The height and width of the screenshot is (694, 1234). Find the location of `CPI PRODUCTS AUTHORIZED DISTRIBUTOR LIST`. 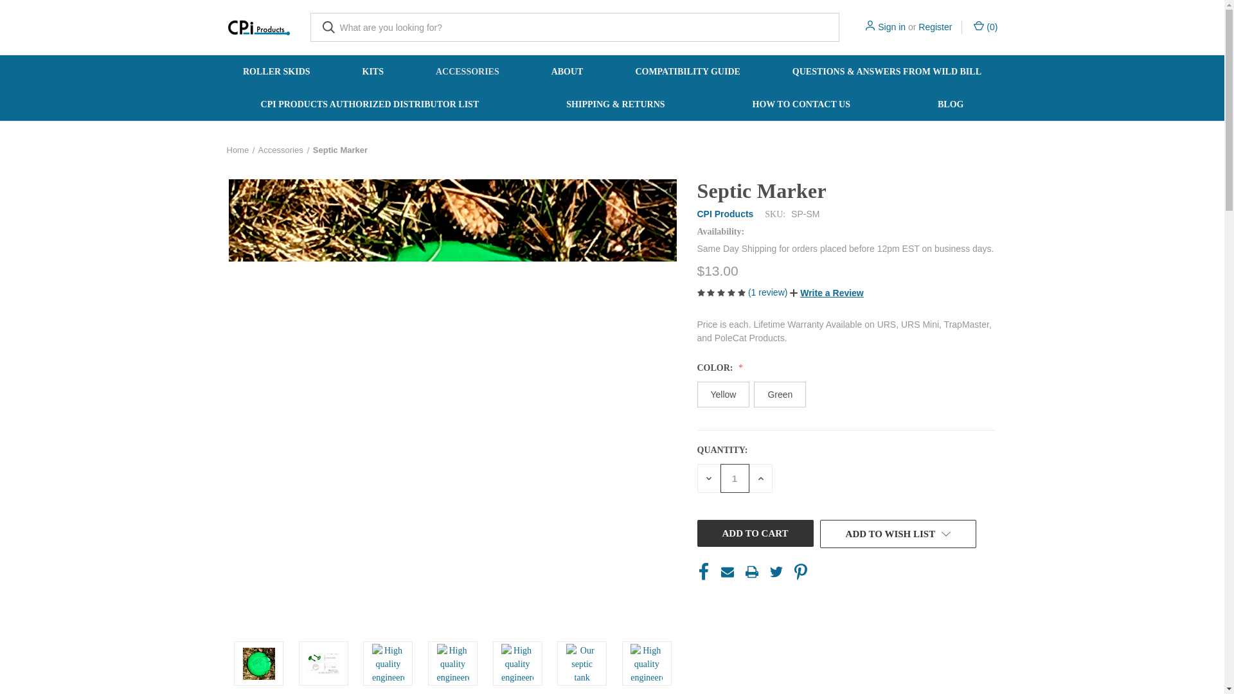

CPI PRODUCTS AUTHORIZED DISTRIBUTOR LIST is located at coordinates (370, 104).